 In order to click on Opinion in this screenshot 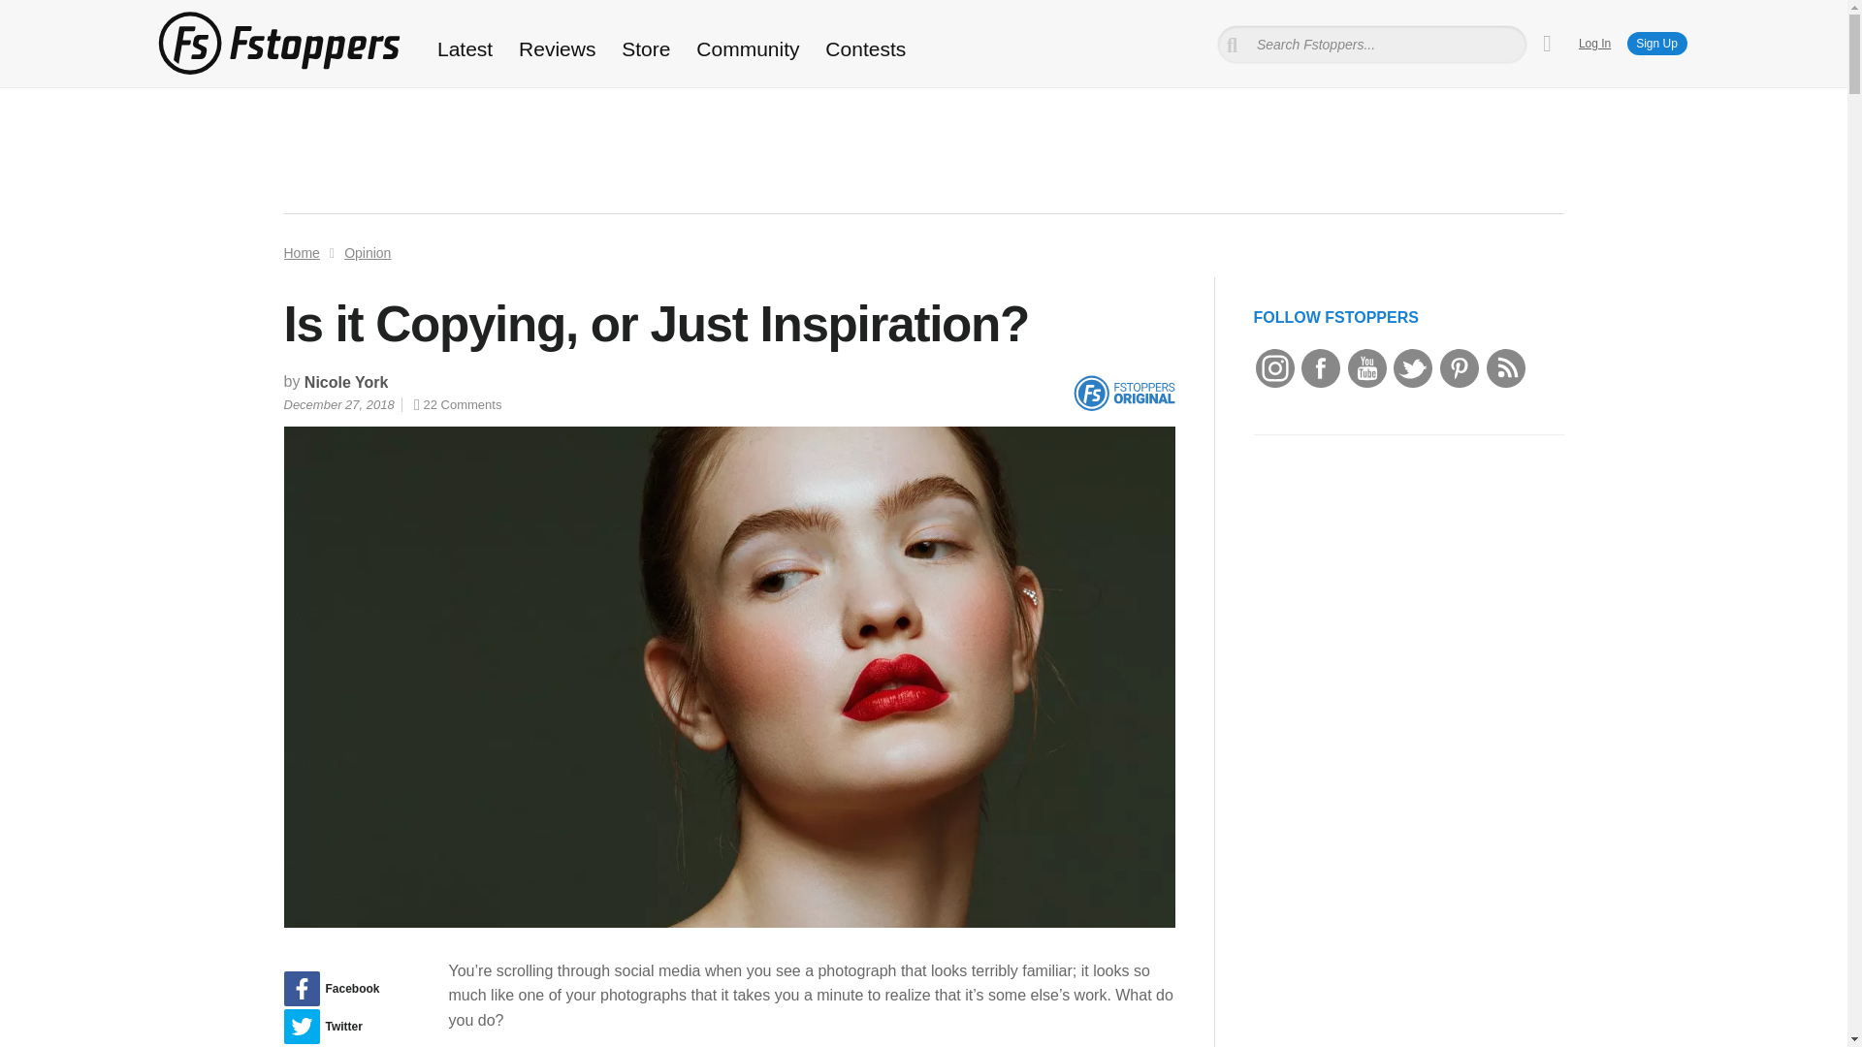, I will do `click(368, 252)`.